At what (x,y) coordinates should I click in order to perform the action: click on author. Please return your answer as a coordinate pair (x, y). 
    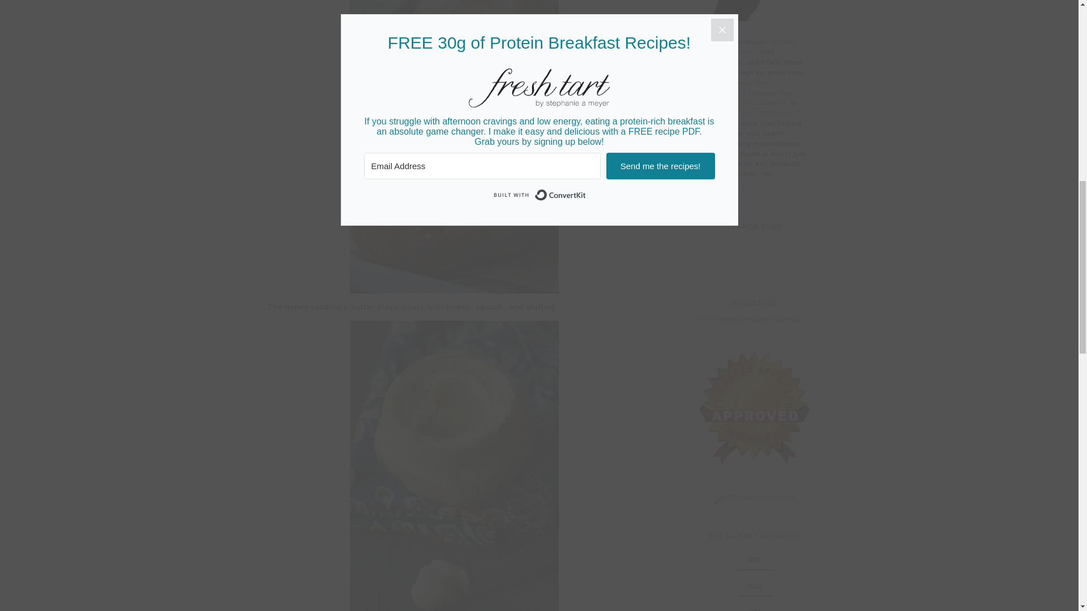
    Looking at the image, I should click on (744, 52).